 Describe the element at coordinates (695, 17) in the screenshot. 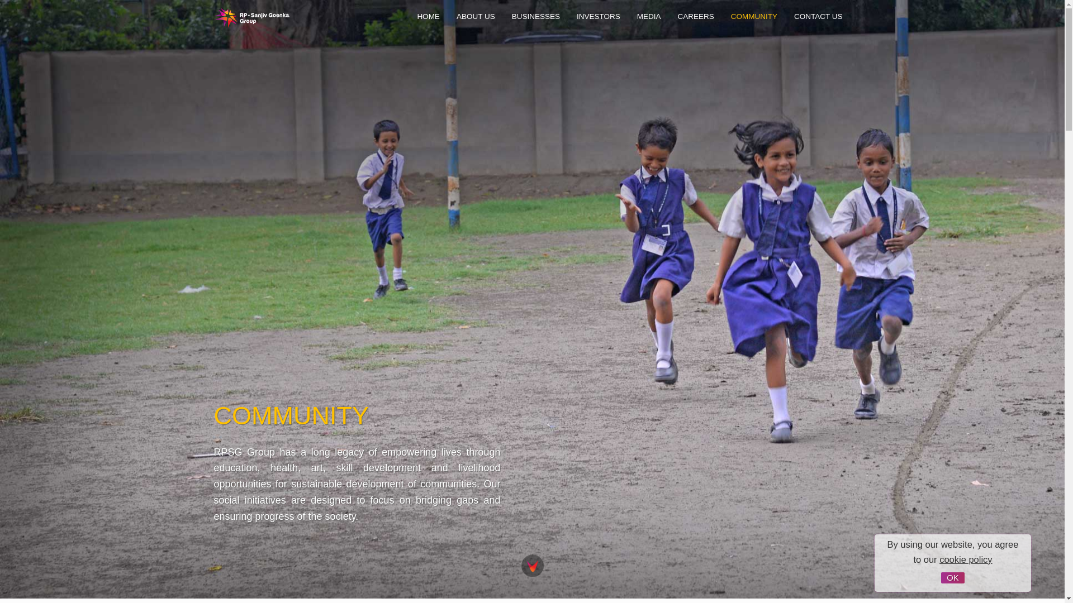

I see `Careers` at that location.